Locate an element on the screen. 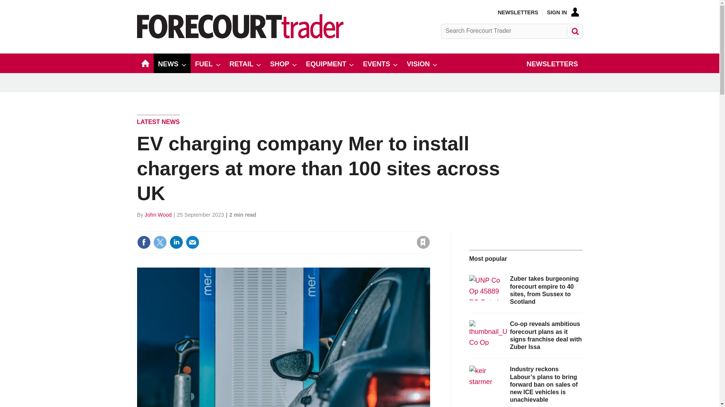 This screenshot has height=407, width=725. NEWSLETTERS is located at coordinates (517, 12).